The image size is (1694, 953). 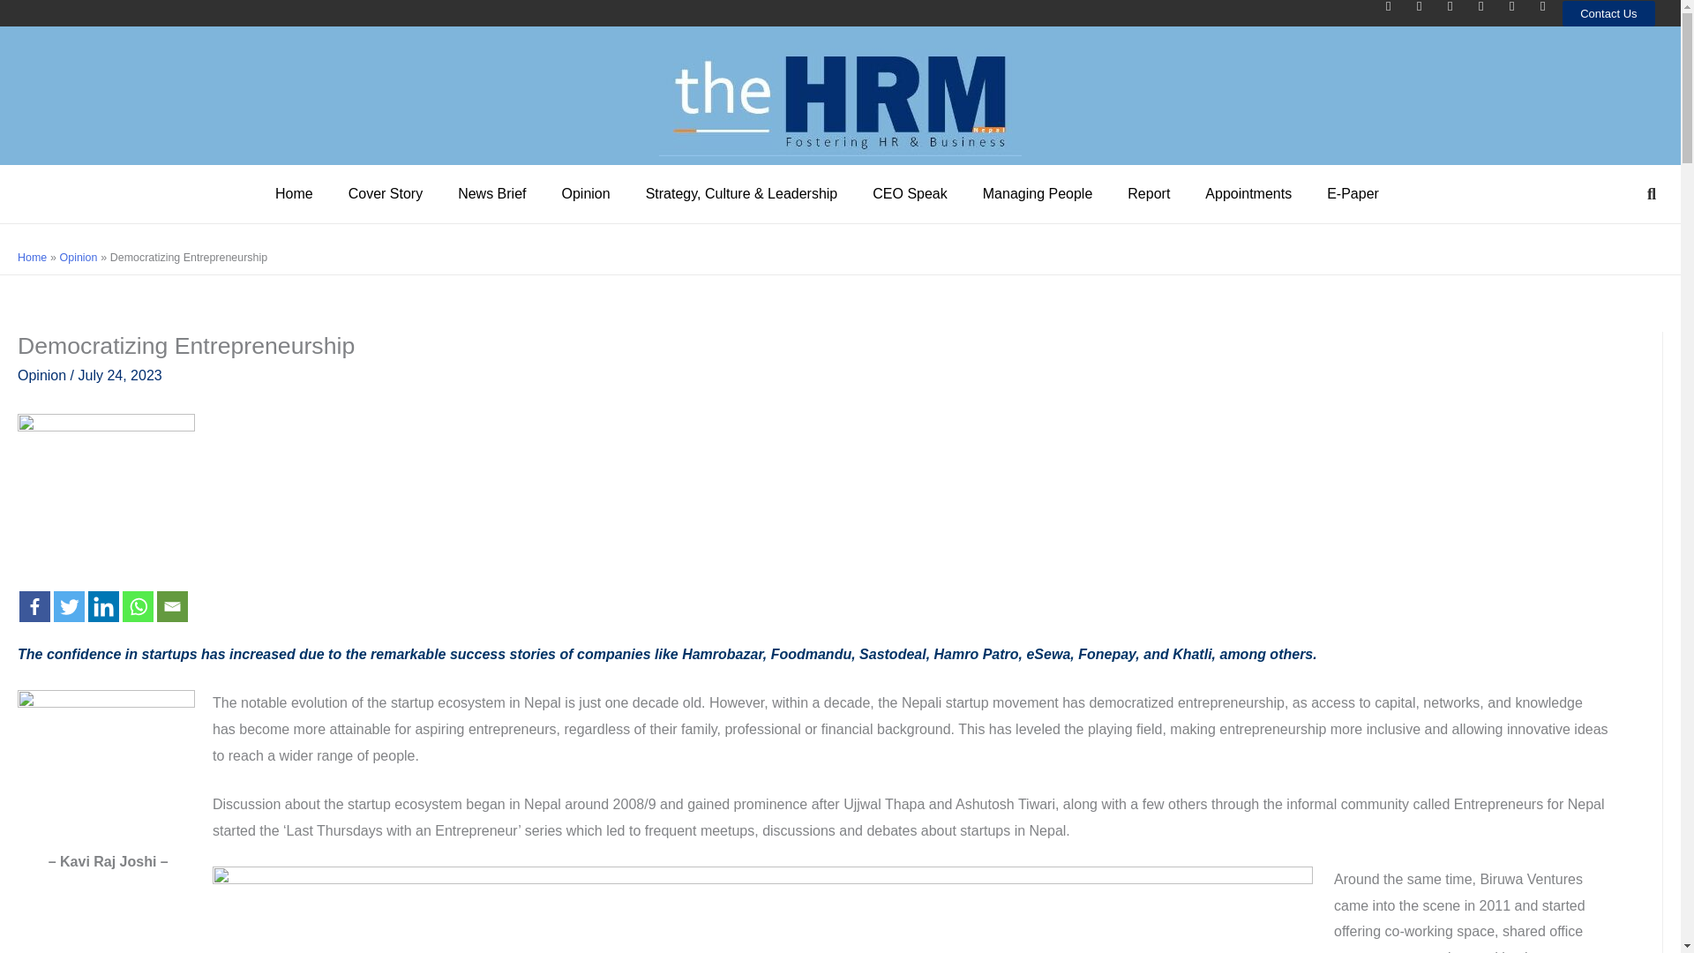 What do you see at coordinates (138, 606) in the screenshot?
I see `Whatsapp` at bounding box center [138, 606].